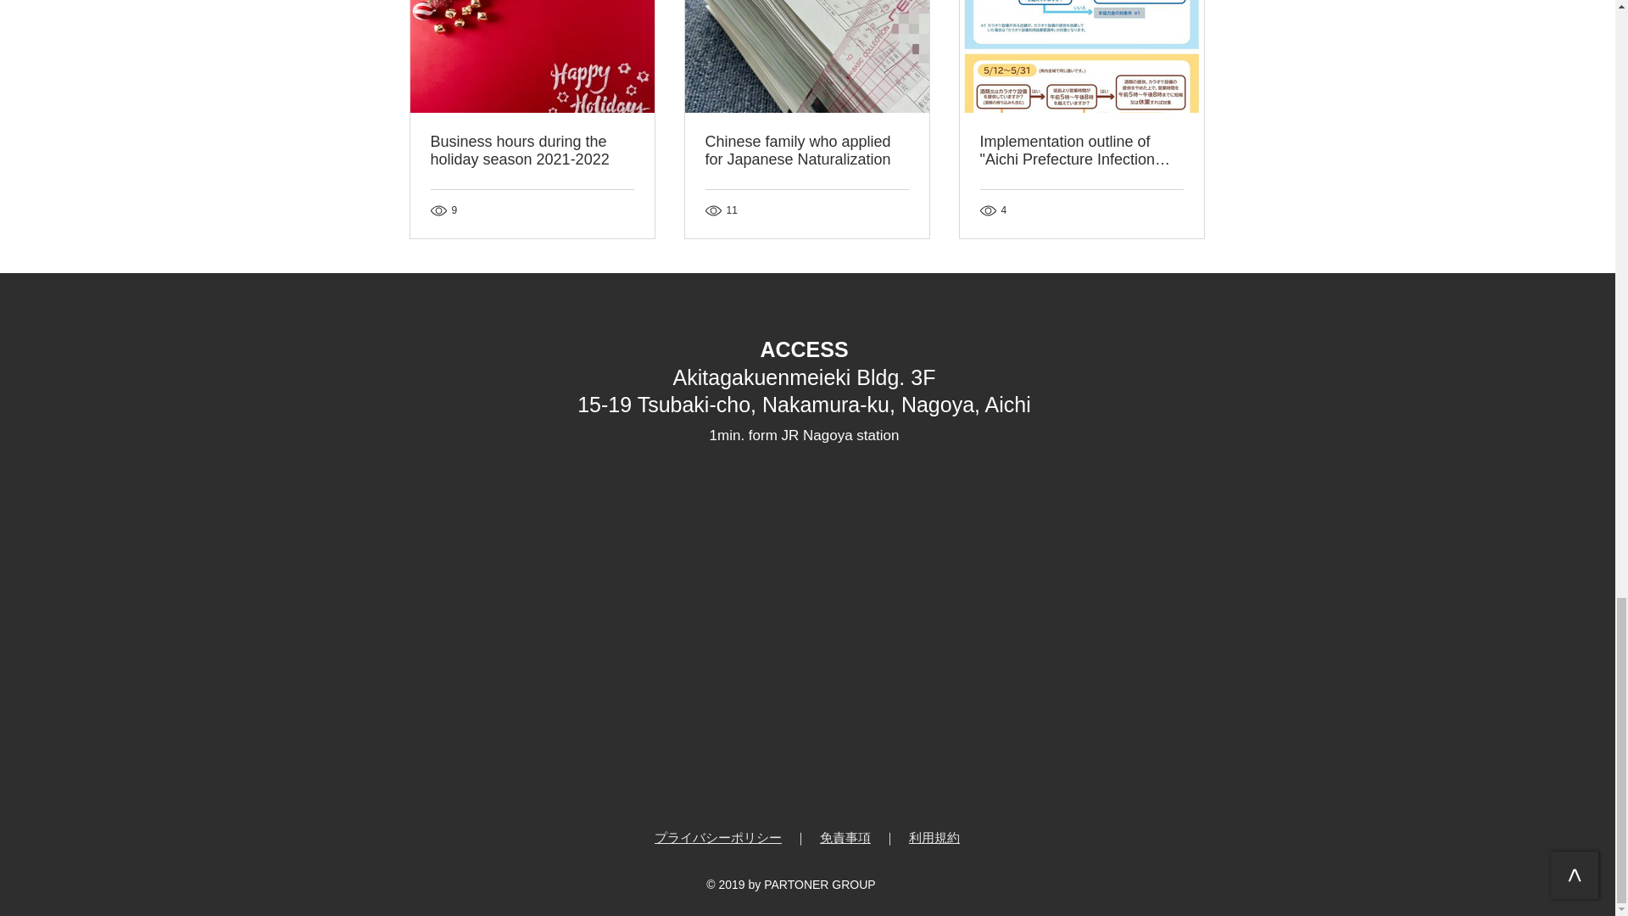 This screenshot has width=1628, height=916. Describe the element at coordinates (532, 150) in the screenshot. I see `Business hours during the holiday season 2021-2022` at that location.